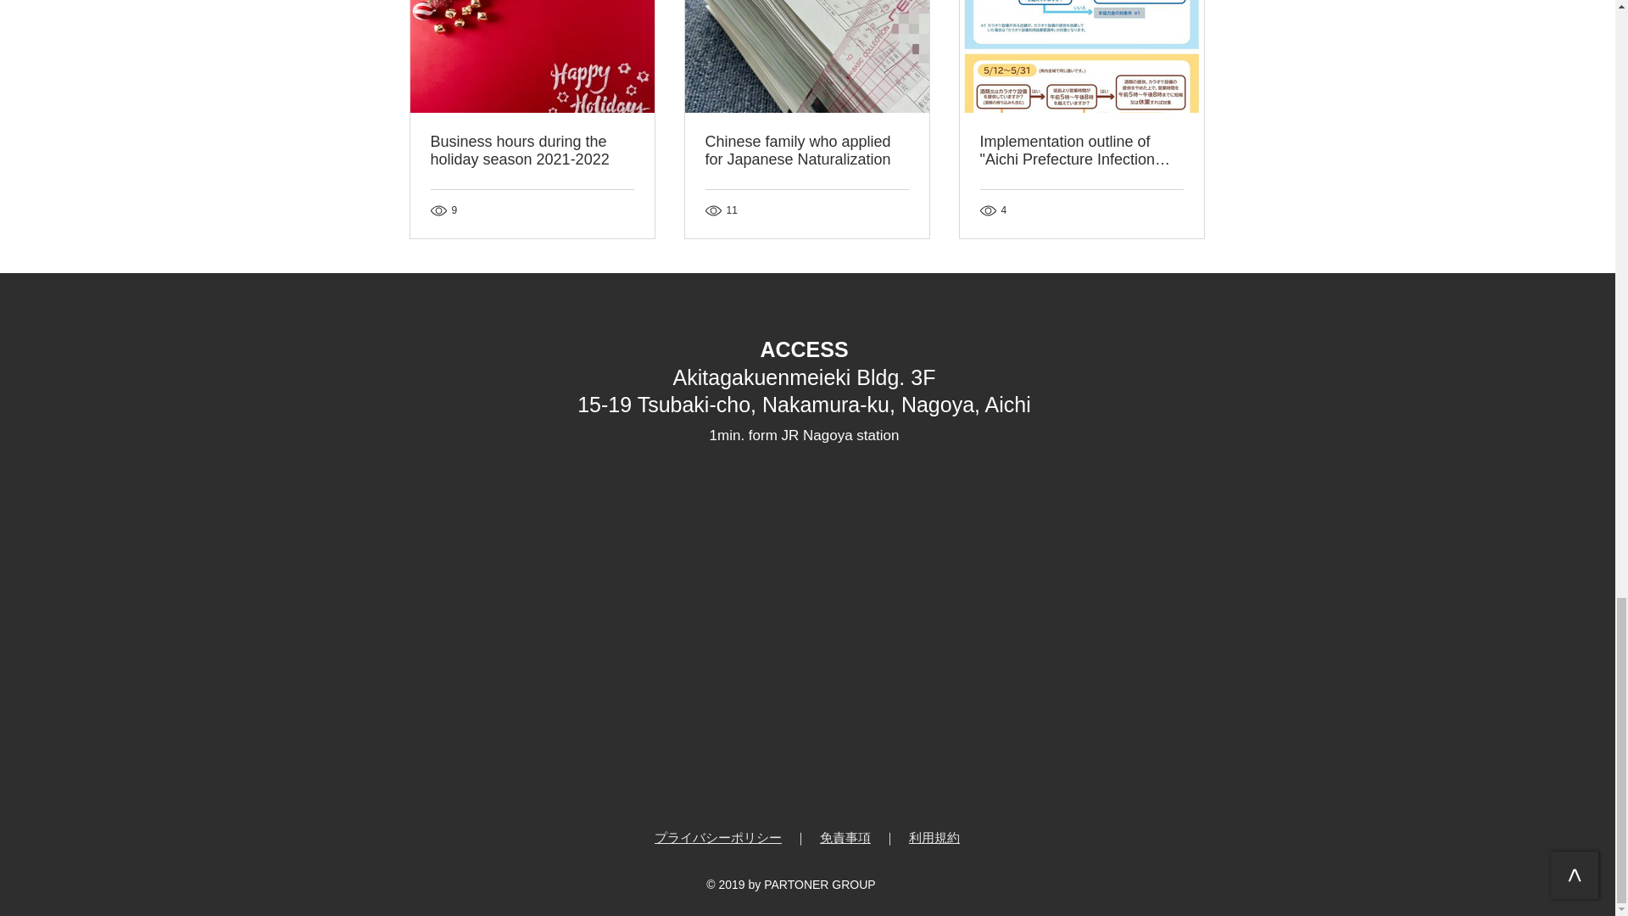 This screenshot has width=1628, height=916. Describe the element at coordinates (532, 150) in the screenshot. I see `Business hours during the holiday season 2021-2022` at that location.